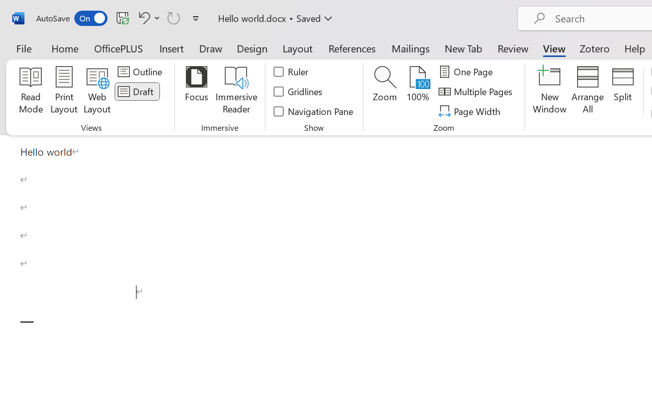  I want to click on Read Mode, so click(31, 92).